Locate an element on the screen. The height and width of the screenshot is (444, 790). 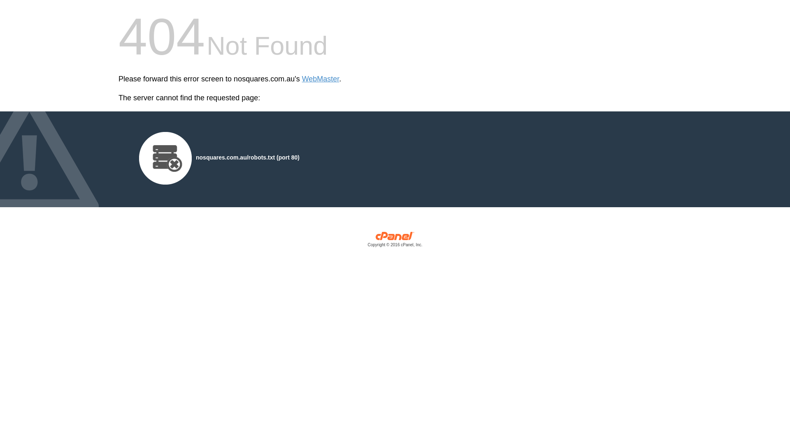
WebMaster is located at coordinates (321, 79).